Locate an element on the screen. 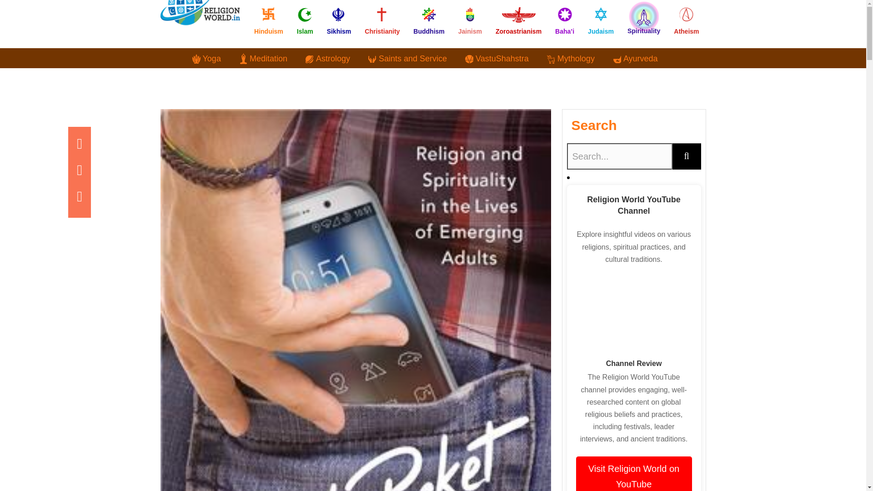 The width and height of the screenshot is (873, 491). Christianity is located at coordinates (382, 15).